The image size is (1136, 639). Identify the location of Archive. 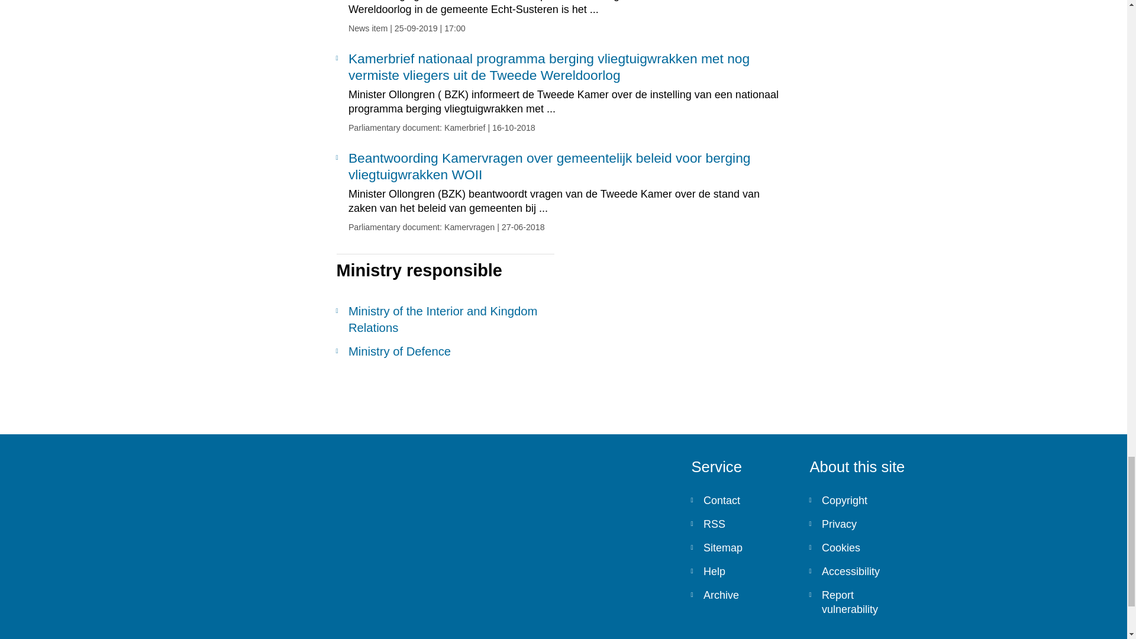
(741, 595).